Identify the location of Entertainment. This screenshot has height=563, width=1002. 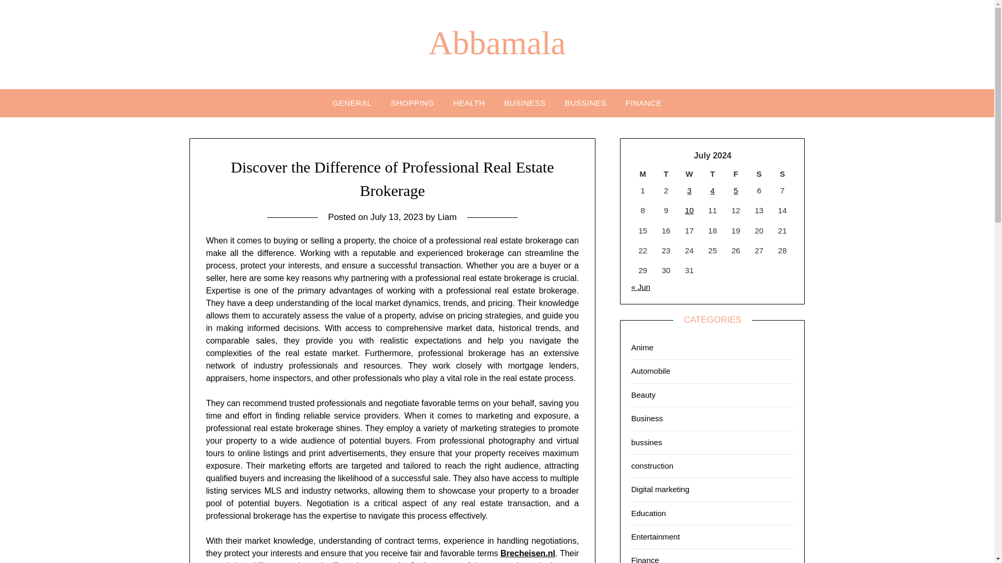
(655, 536).